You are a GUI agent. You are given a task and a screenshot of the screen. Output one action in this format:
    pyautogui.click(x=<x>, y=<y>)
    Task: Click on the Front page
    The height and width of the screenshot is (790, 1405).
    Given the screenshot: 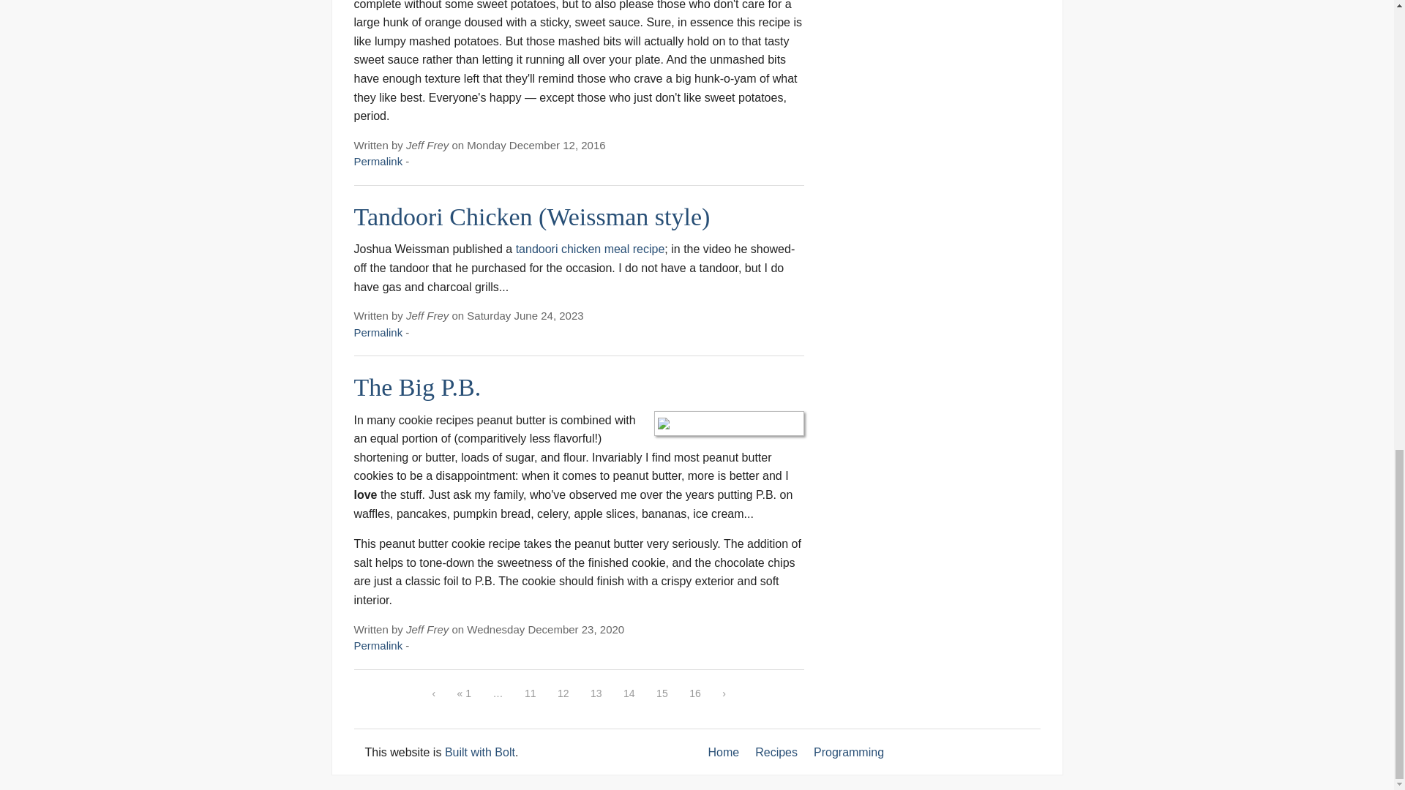 What is the action you would take?
    pyautogui.click(x=724, y=753)
    